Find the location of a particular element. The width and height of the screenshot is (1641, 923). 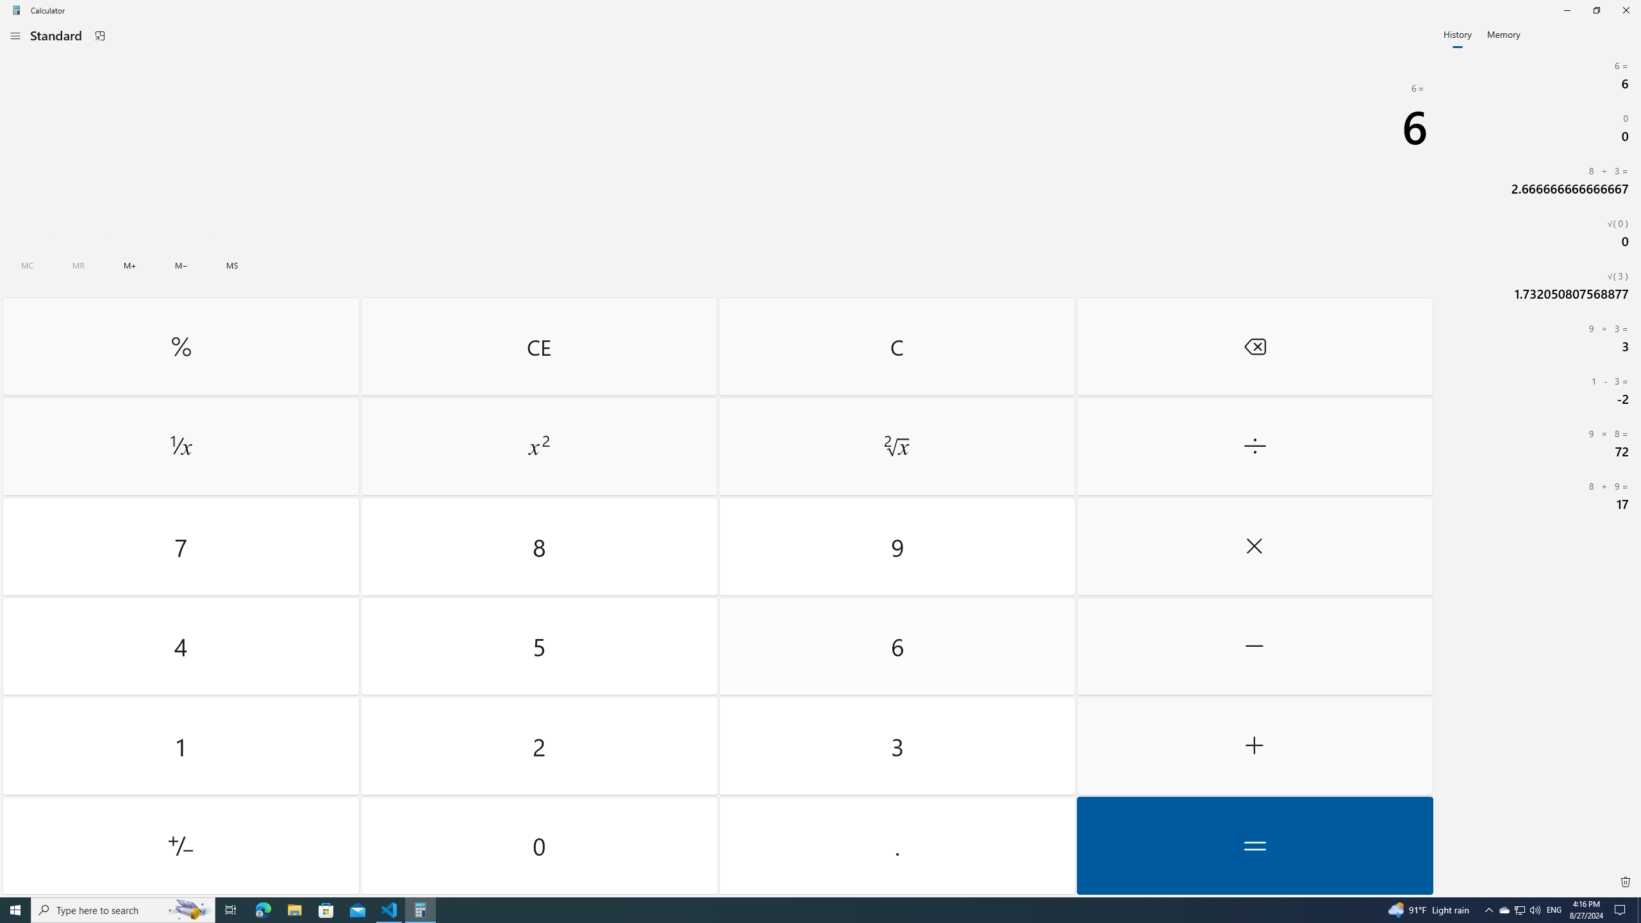

Equals is located at coordinates (1254, 845).